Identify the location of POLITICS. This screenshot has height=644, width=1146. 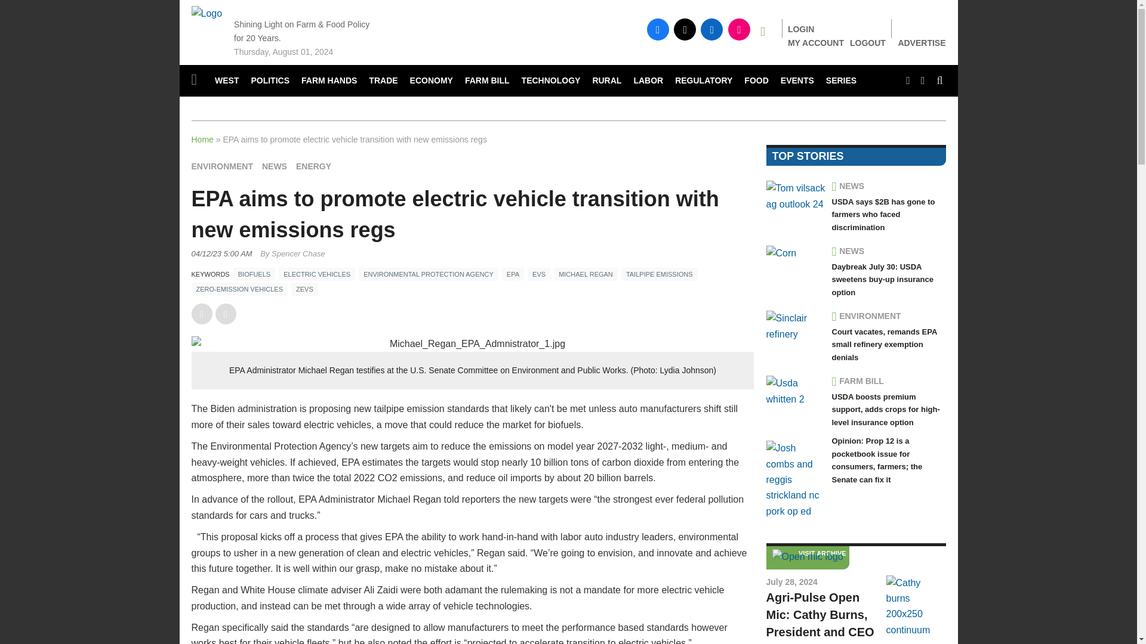
(270, 81).